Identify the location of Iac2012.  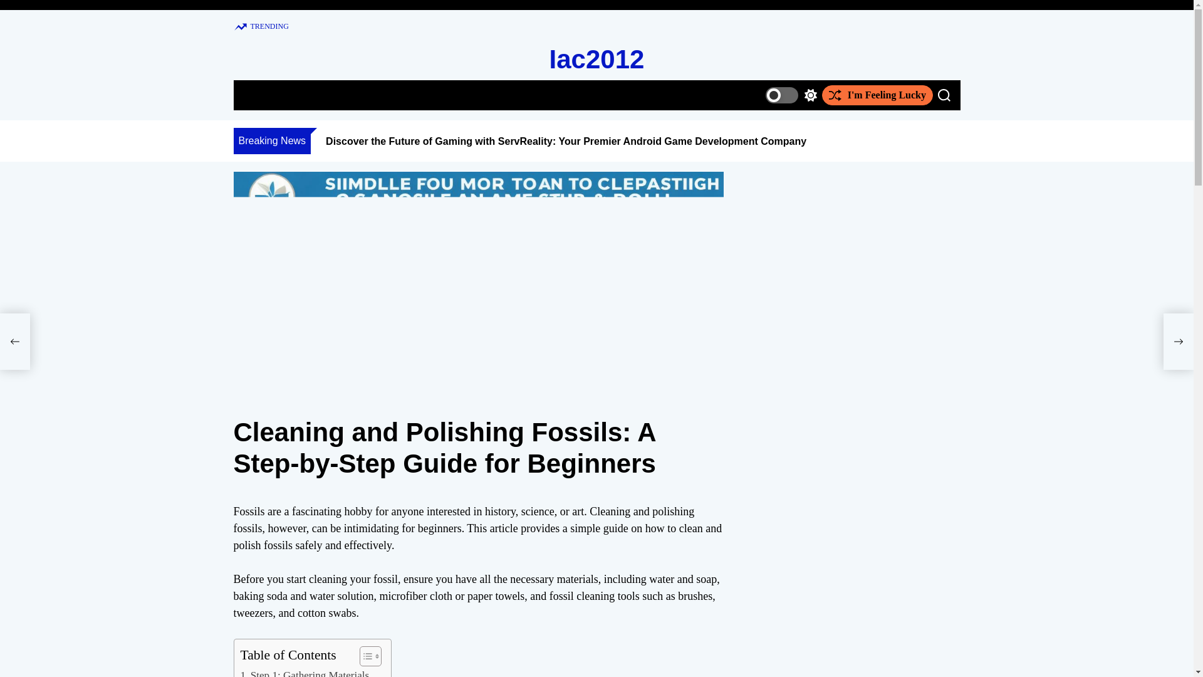
(597, 59).